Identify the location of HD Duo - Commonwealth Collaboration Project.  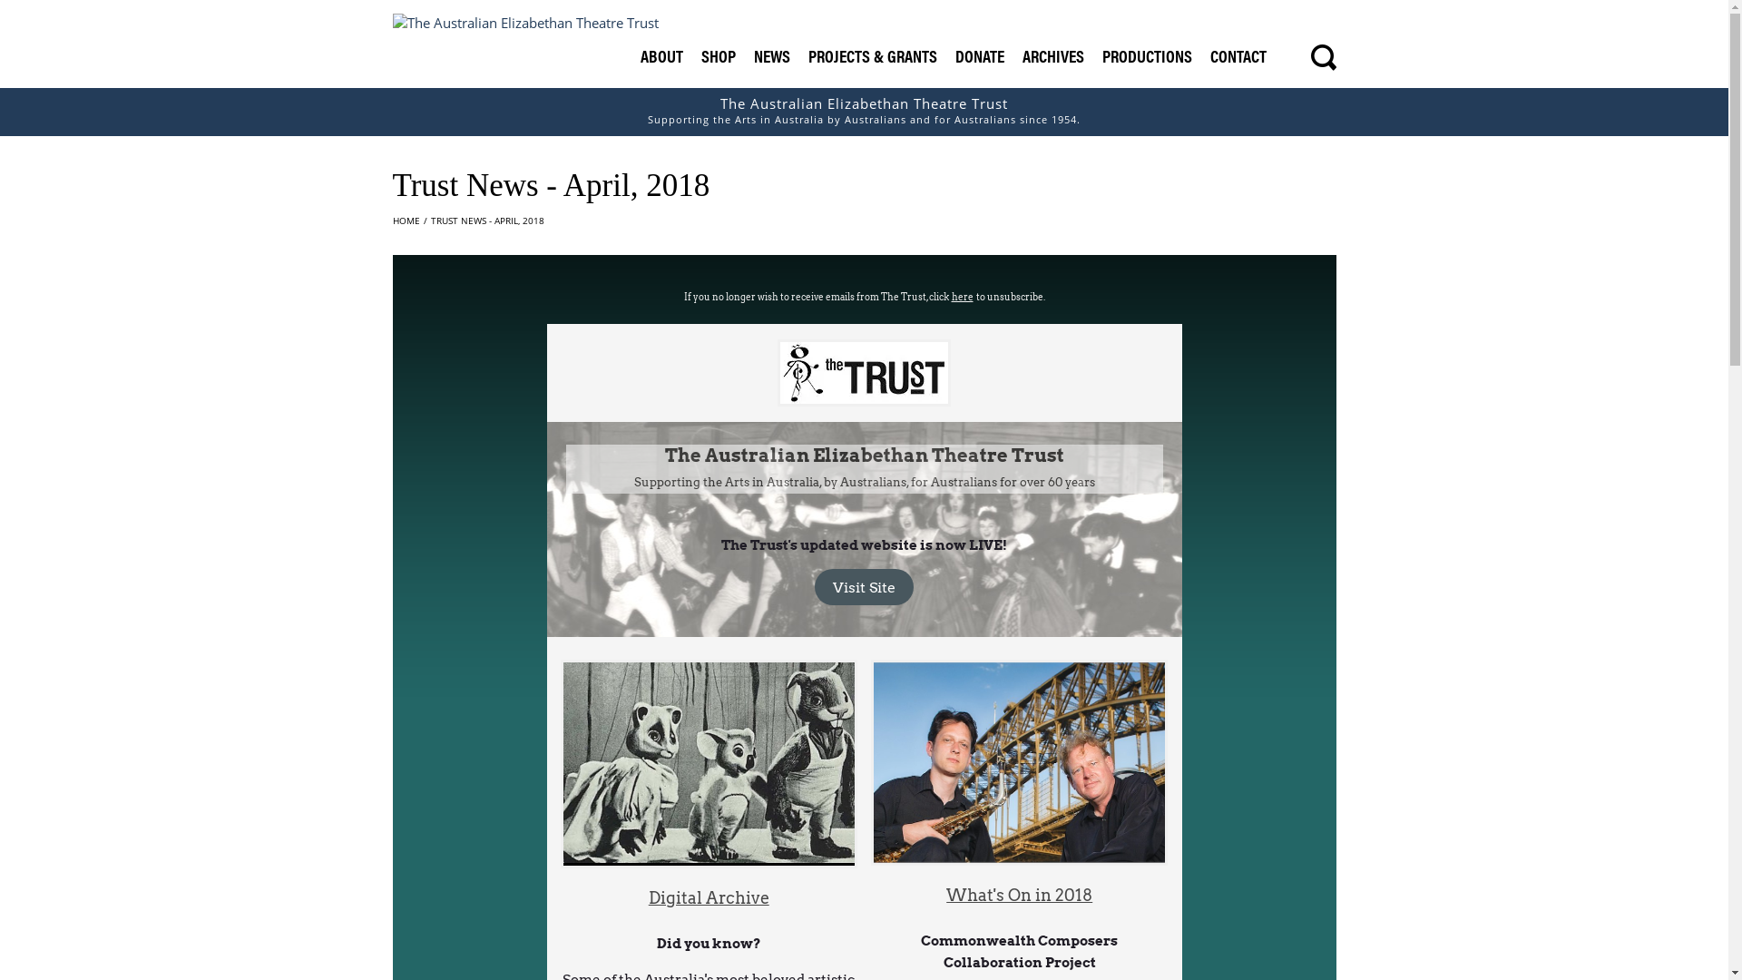
(1020, 762).